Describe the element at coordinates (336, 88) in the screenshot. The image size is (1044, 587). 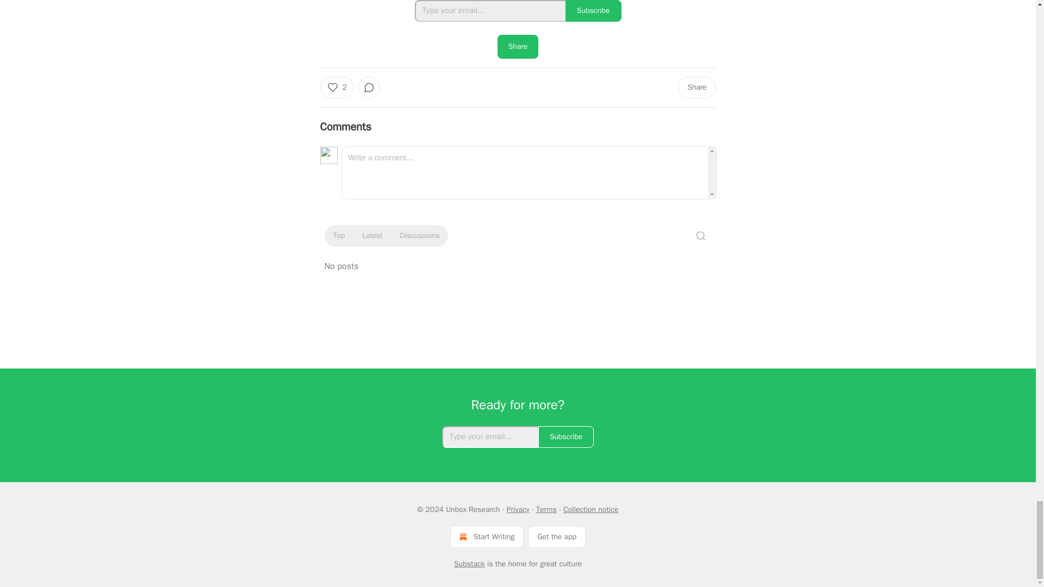
I see `2` at that location.